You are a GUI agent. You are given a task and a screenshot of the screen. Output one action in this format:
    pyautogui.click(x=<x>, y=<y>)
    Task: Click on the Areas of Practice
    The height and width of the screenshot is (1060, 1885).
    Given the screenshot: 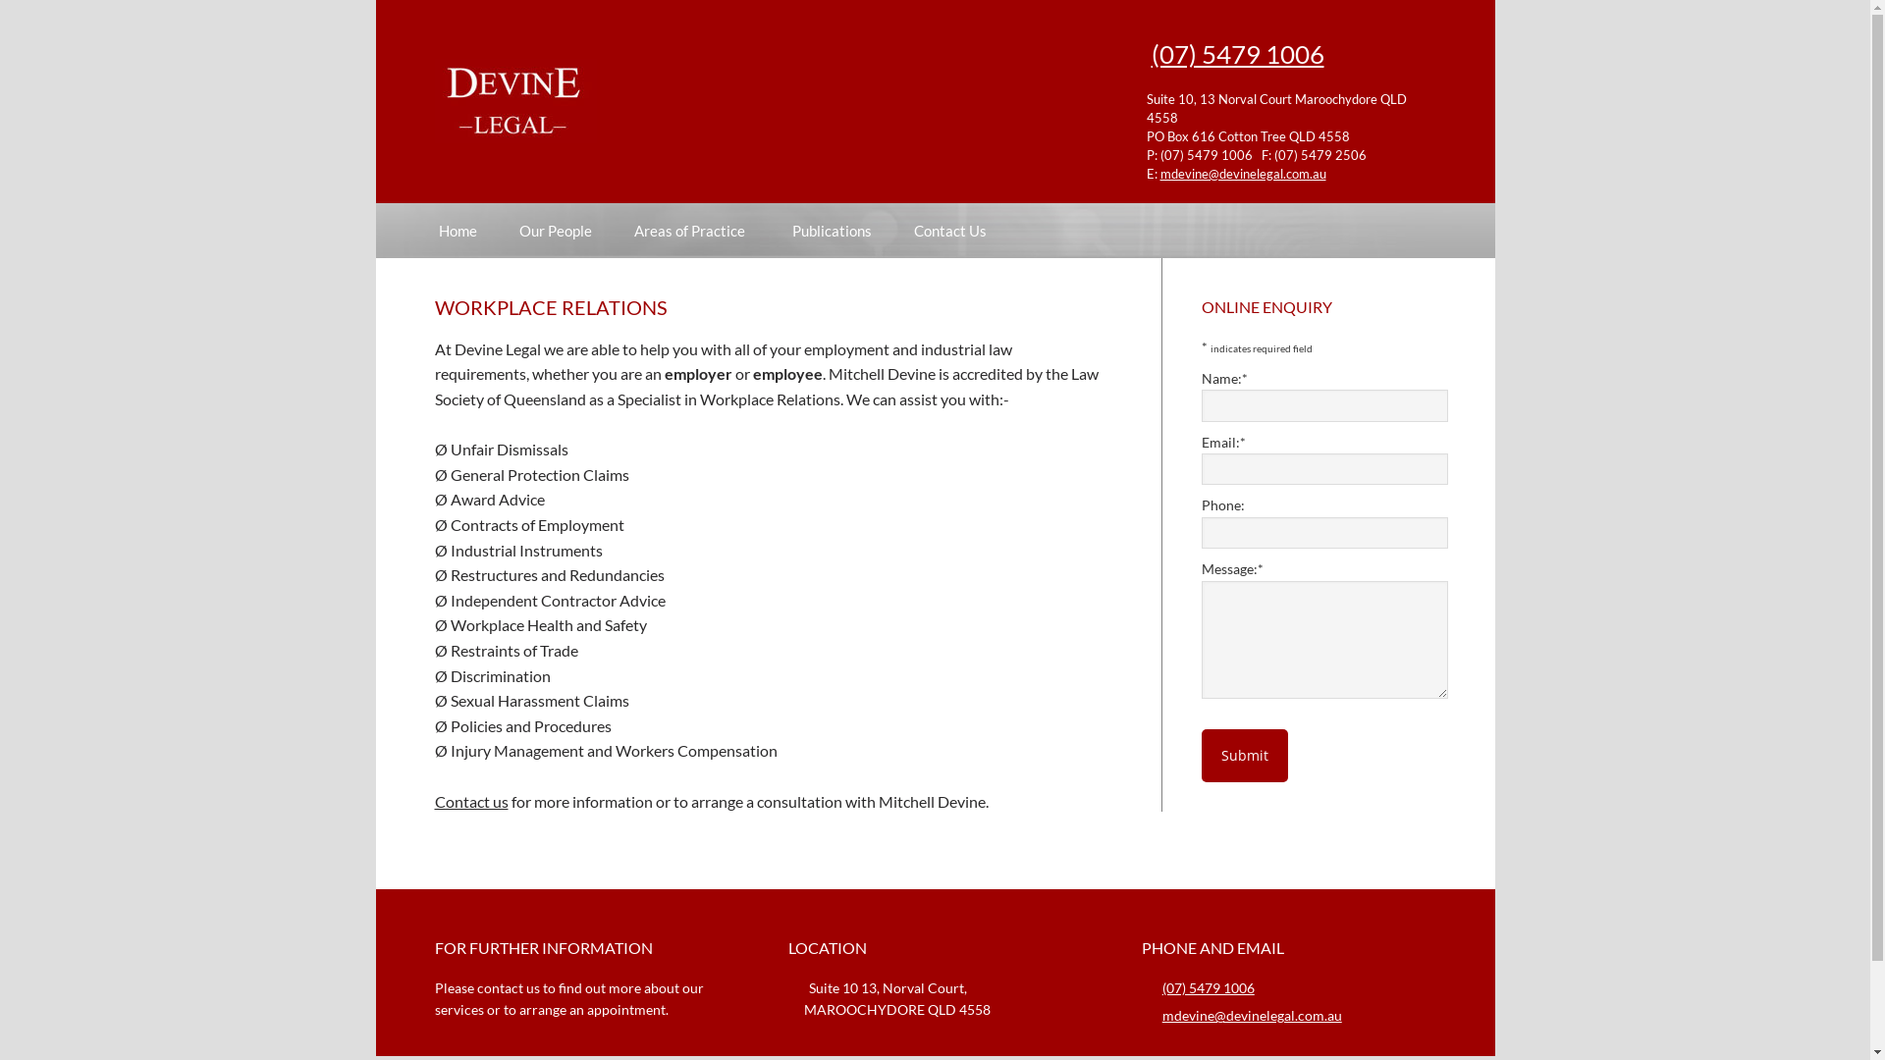 What is the action you would take?
    pyautogui.click(x=692, y=230)
    